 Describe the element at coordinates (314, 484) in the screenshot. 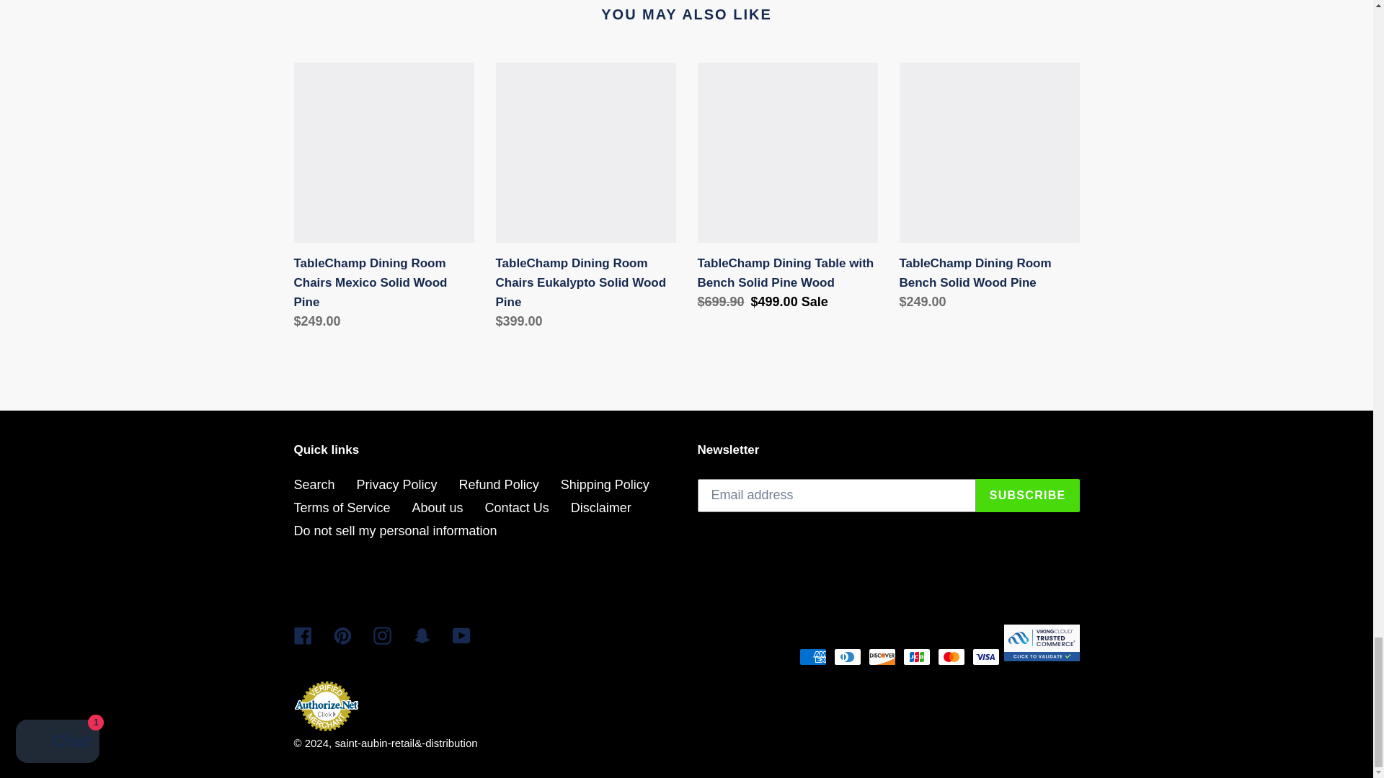

I see `Search` at that location.